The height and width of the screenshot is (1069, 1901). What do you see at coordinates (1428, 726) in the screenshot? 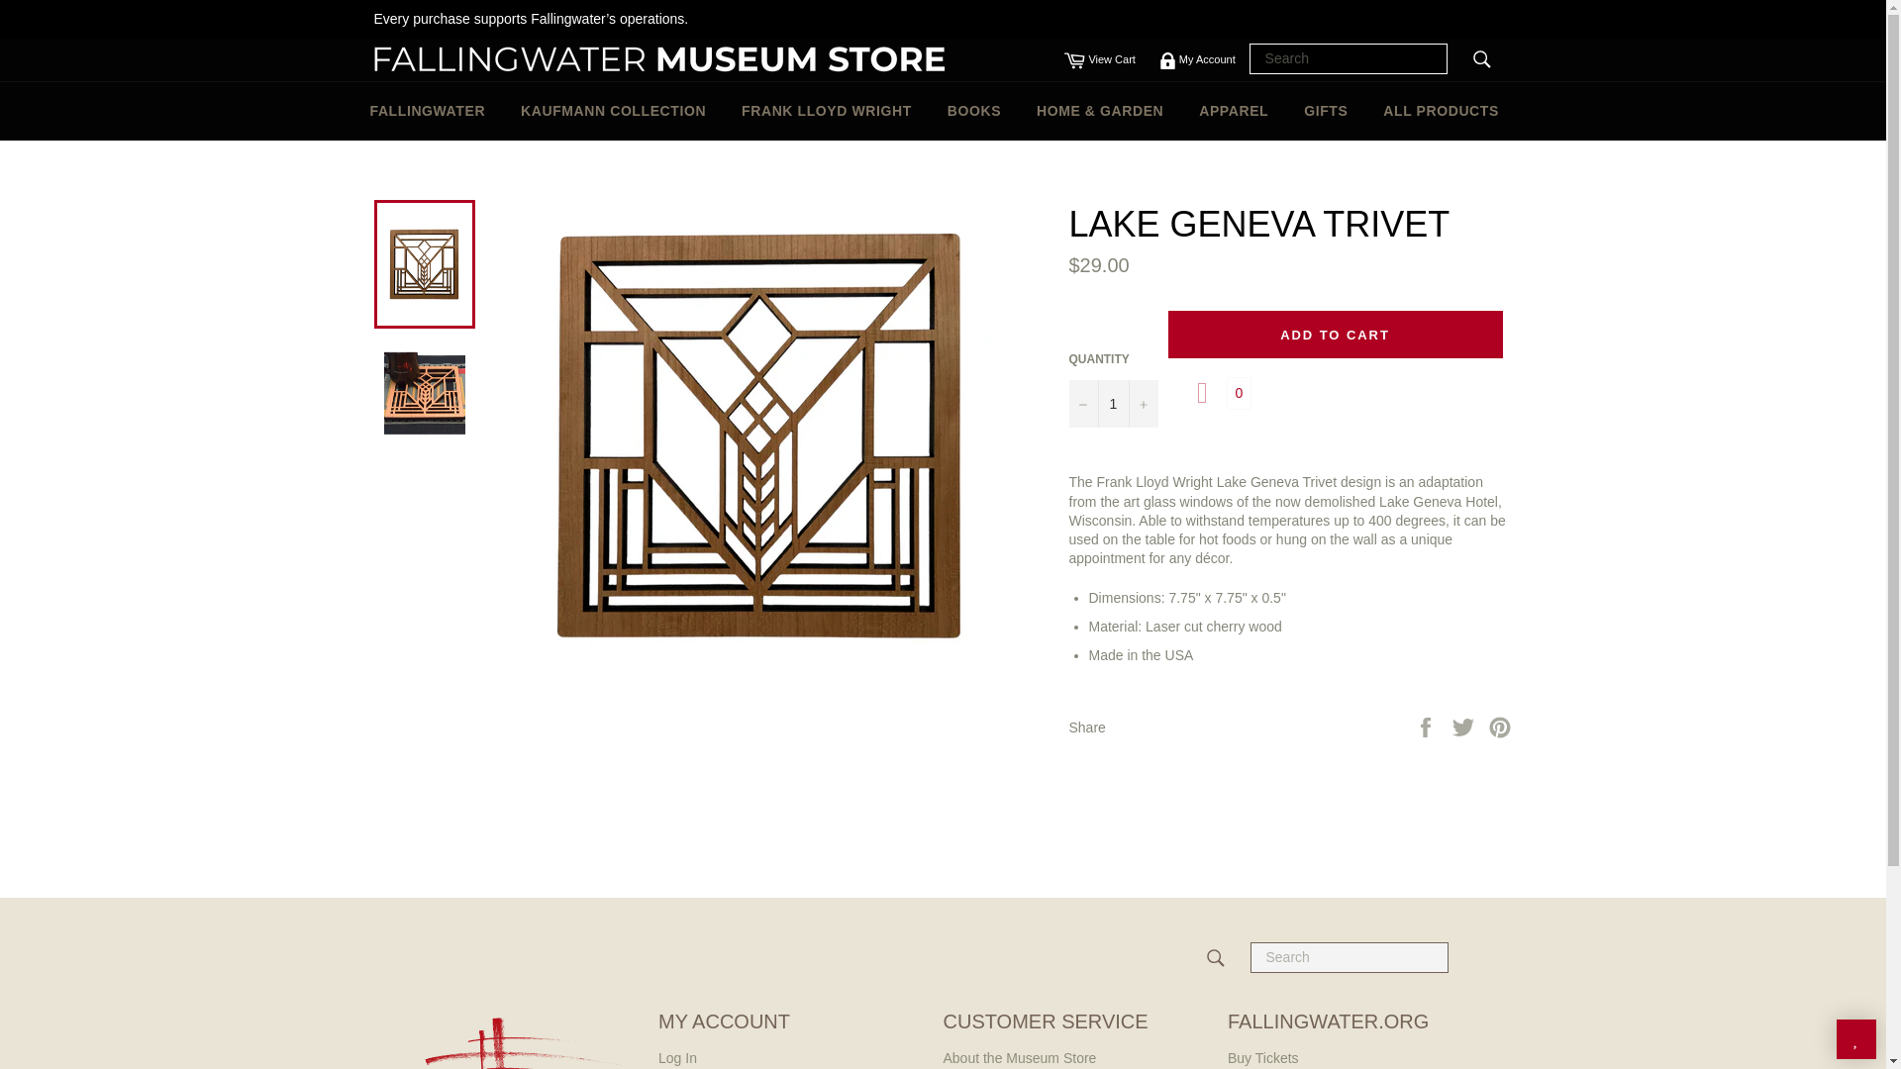
I see `Share on Facebook` at bounding box center [1428, 726].